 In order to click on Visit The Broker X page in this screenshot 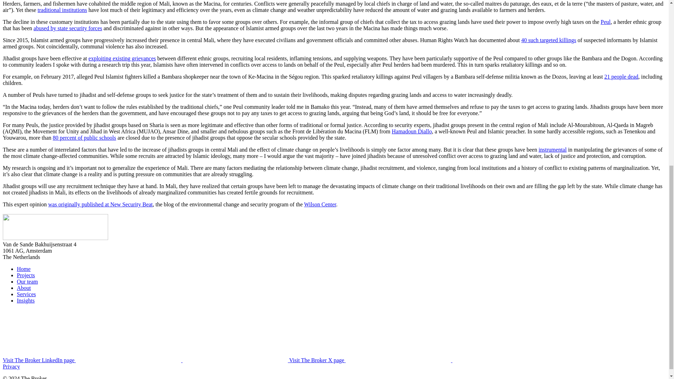, I will do `click(423, 360)`.